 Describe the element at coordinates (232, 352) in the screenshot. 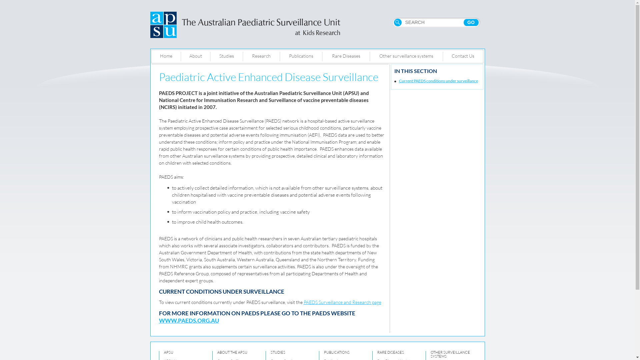

I see `ABOUT THE APSU` at that location.